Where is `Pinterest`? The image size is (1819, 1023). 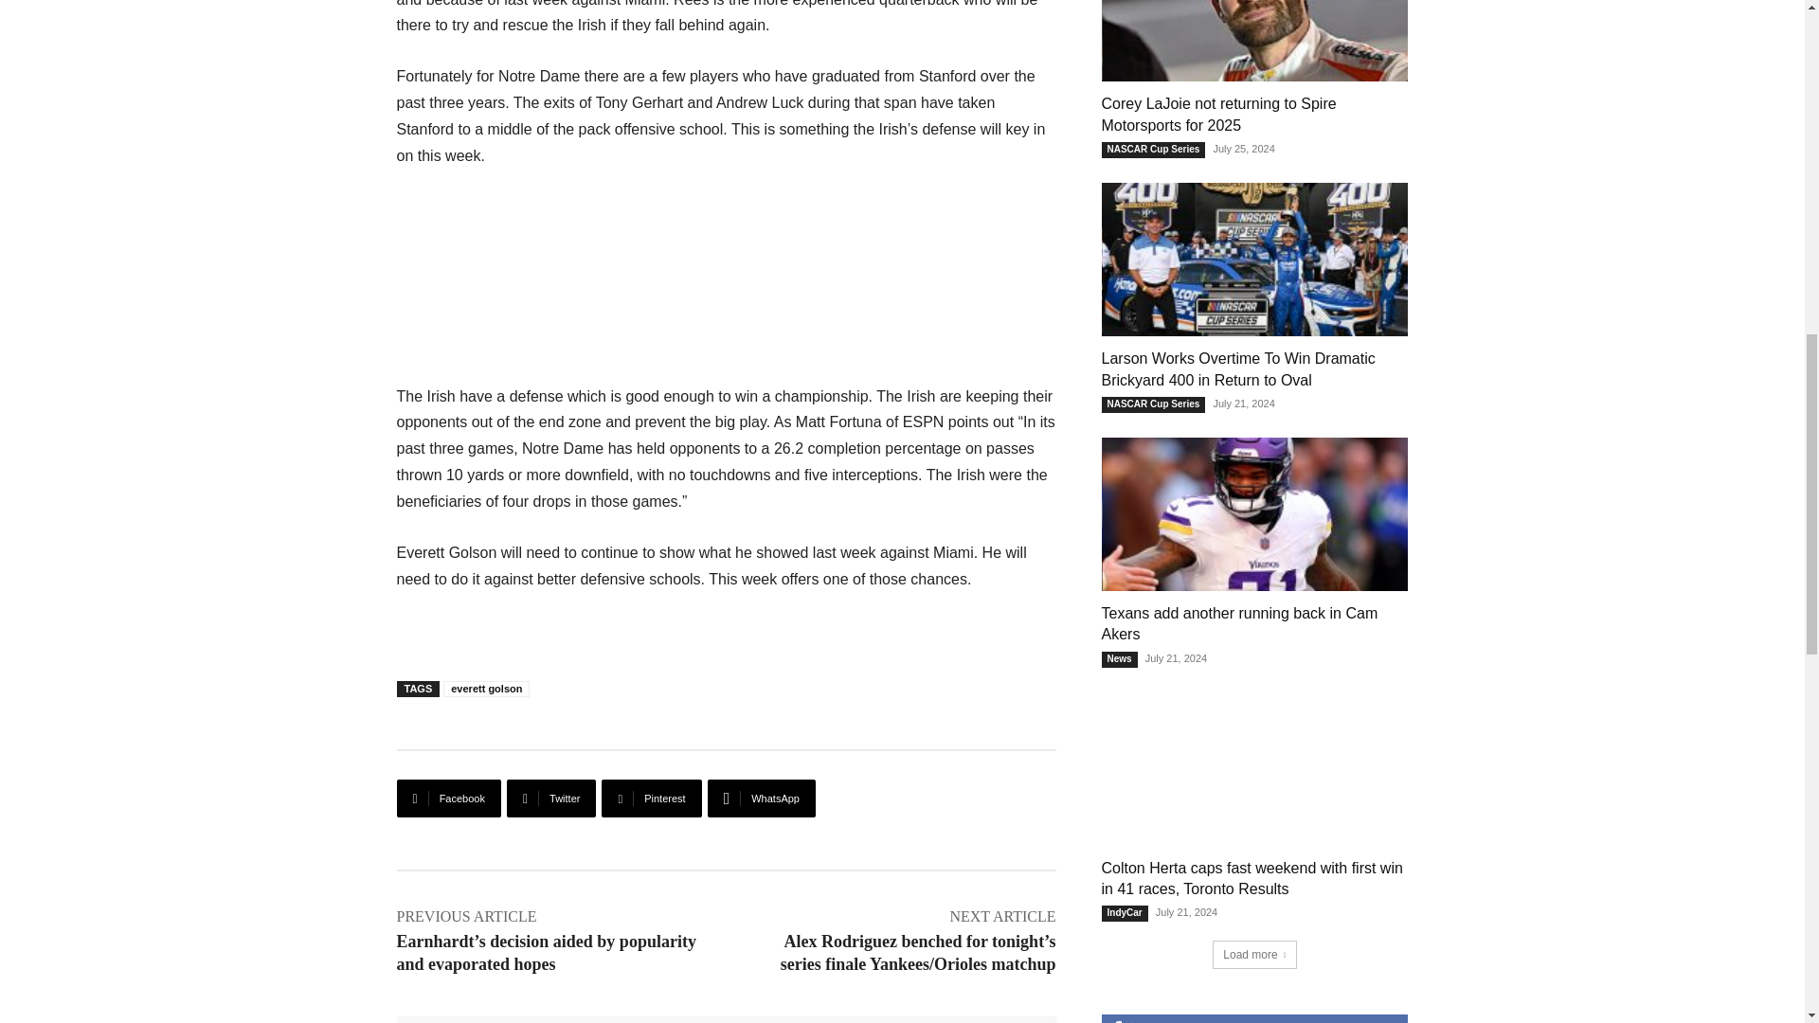
Pinterest is located at coordinates (651, 798).